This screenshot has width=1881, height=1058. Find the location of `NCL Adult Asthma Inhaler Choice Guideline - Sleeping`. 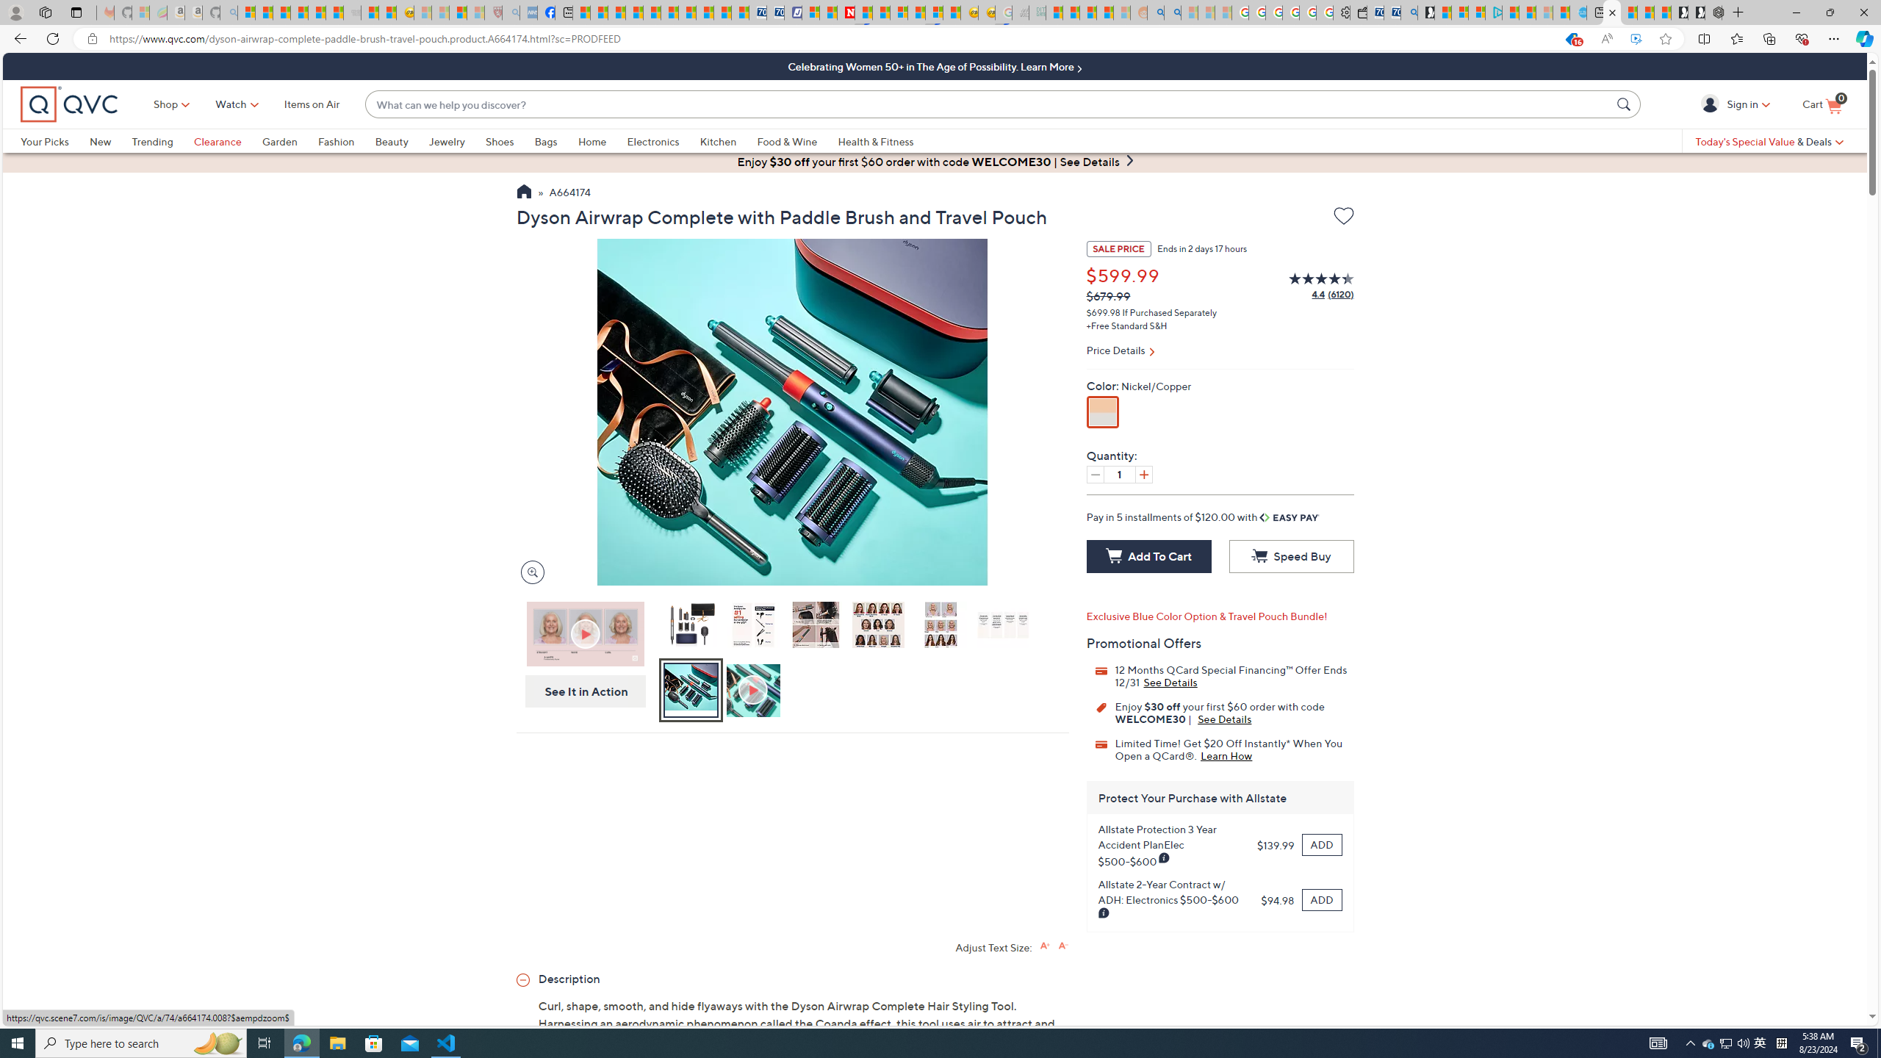

NCL Adult Asthma Inhaler Choice Guideline - Sleeping is located at coordinates (528, 12).